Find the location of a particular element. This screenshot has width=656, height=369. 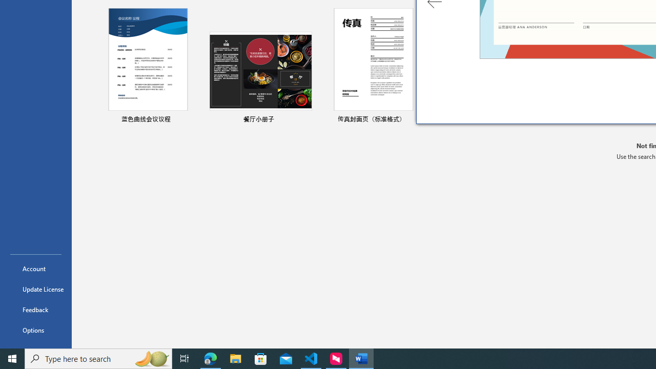

Start is located at coordinates (12, 359).